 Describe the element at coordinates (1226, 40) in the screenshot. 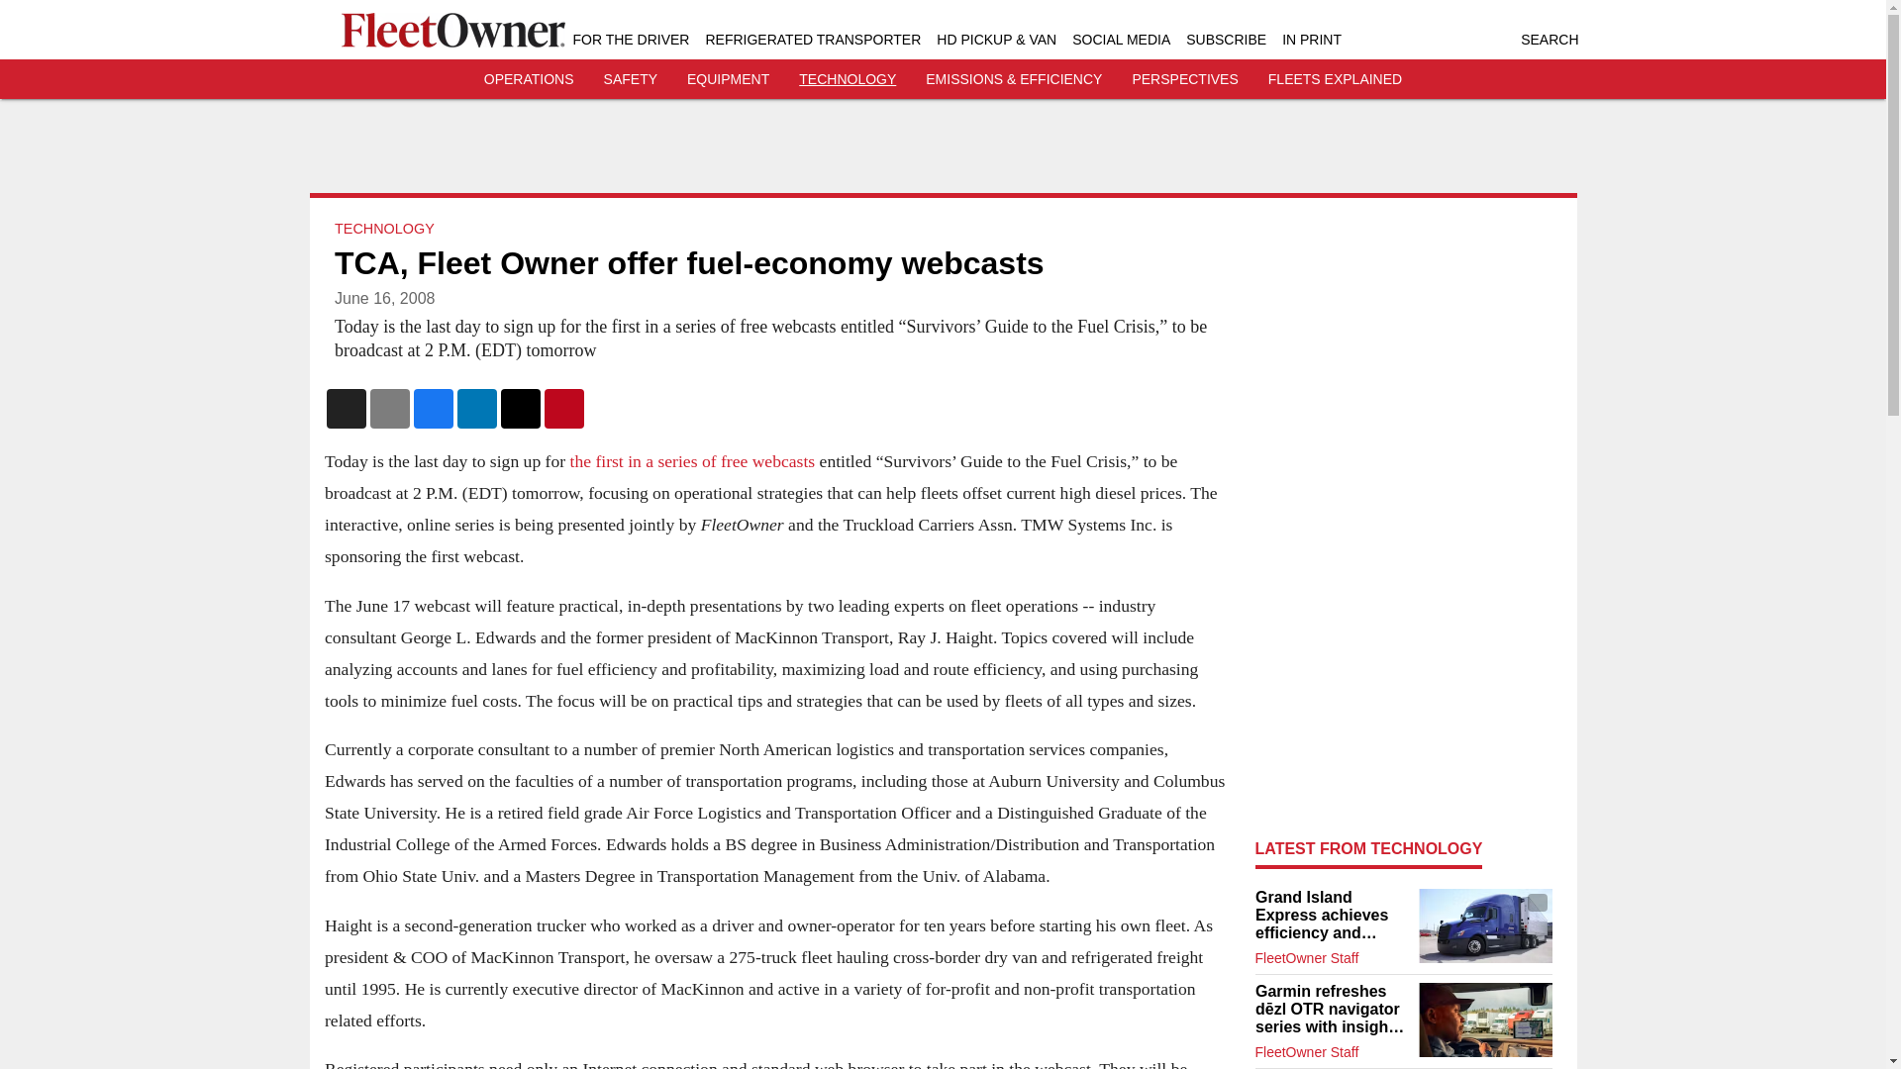

I see `SUBSCRIBE` at that location.